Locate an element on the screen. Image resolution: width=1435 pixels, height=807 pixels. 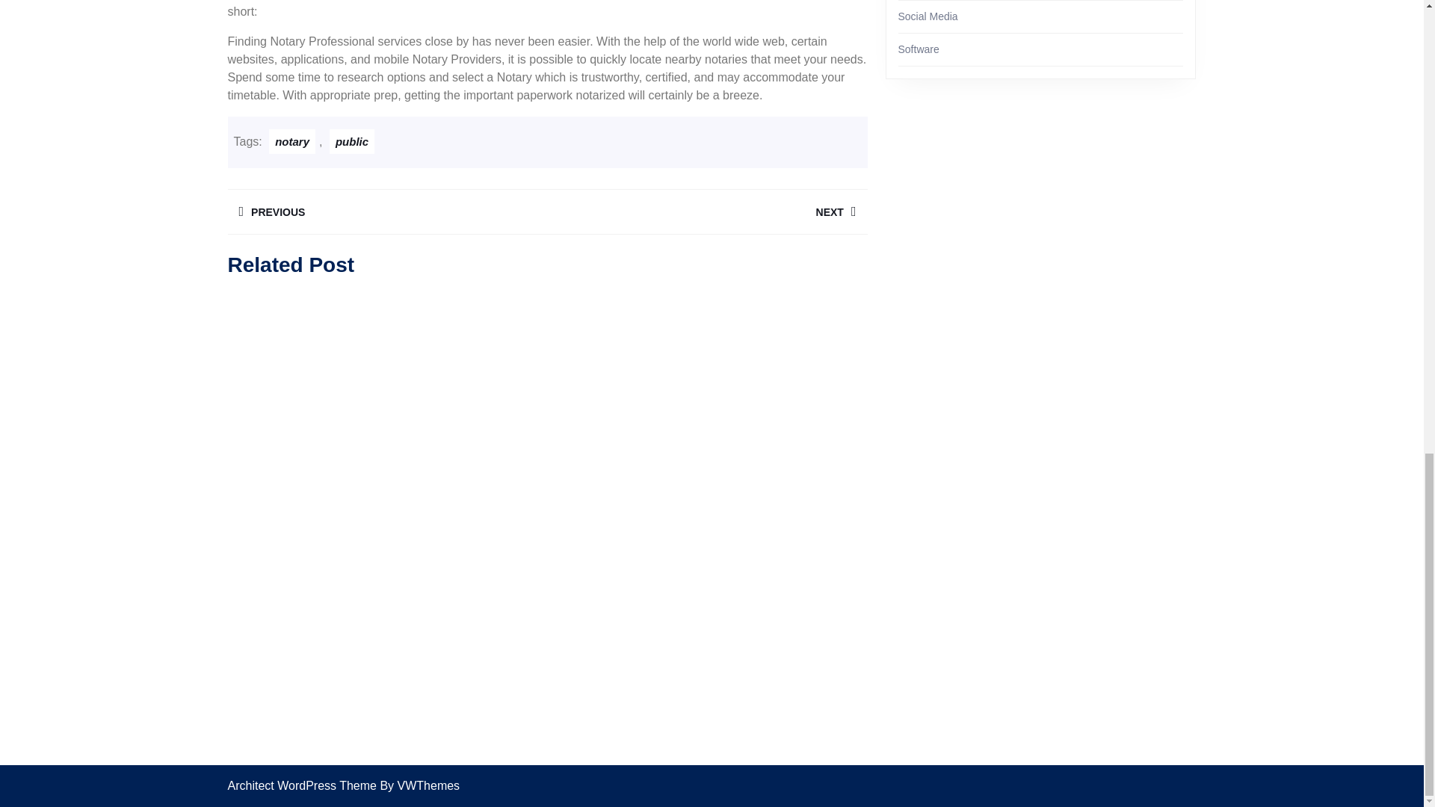
public is located at coordinates (352, 141).